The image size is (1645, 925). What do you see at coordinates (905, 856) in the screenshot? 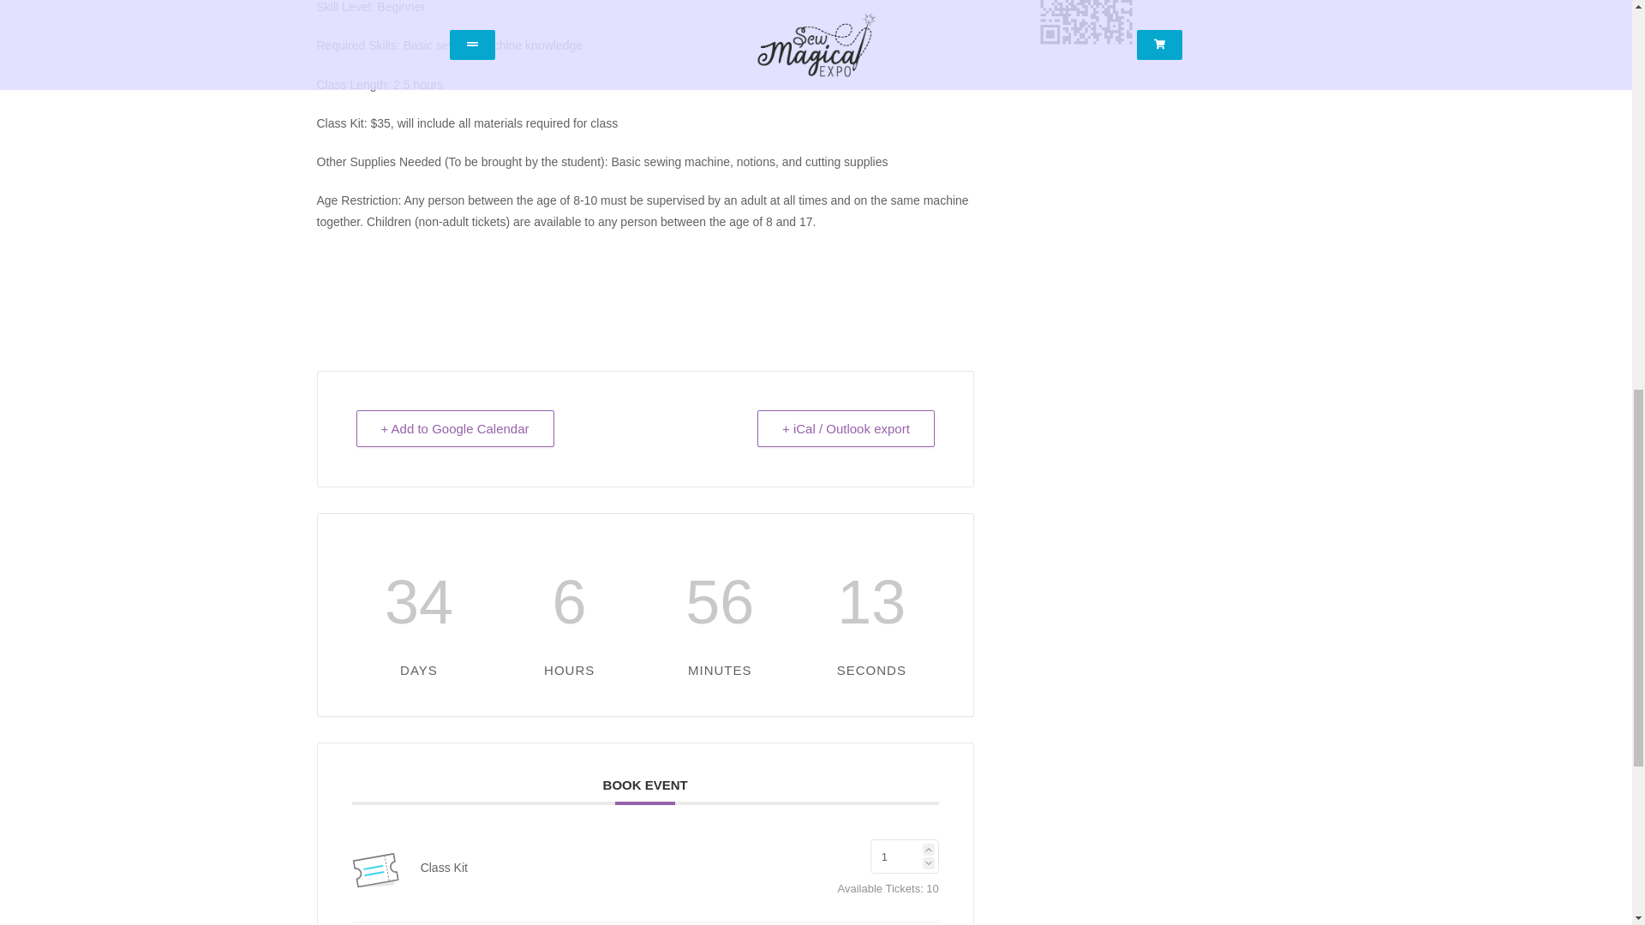
I see `1` at bounding box center [905, 856].